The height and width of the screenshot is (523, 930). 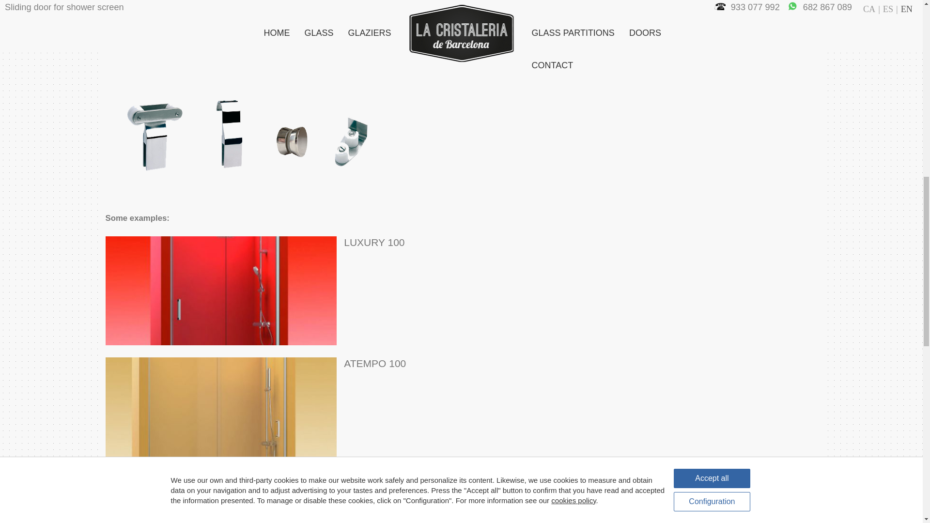 I want to click on LUXURY 100, so click(x=221, y=291).